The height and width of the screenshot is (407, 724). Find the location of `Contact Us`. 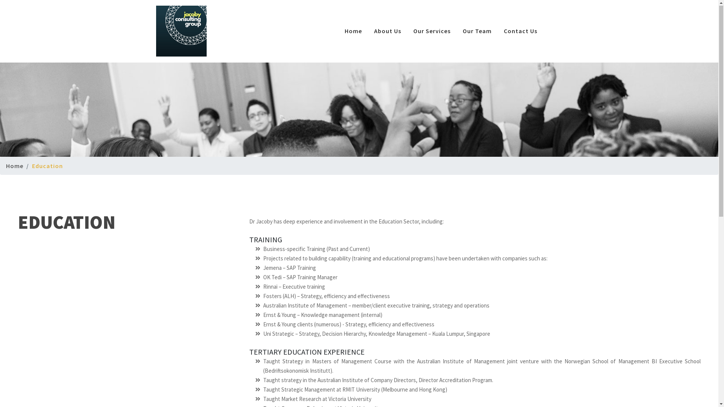

Contact Us is located at coordinates (520, 31).